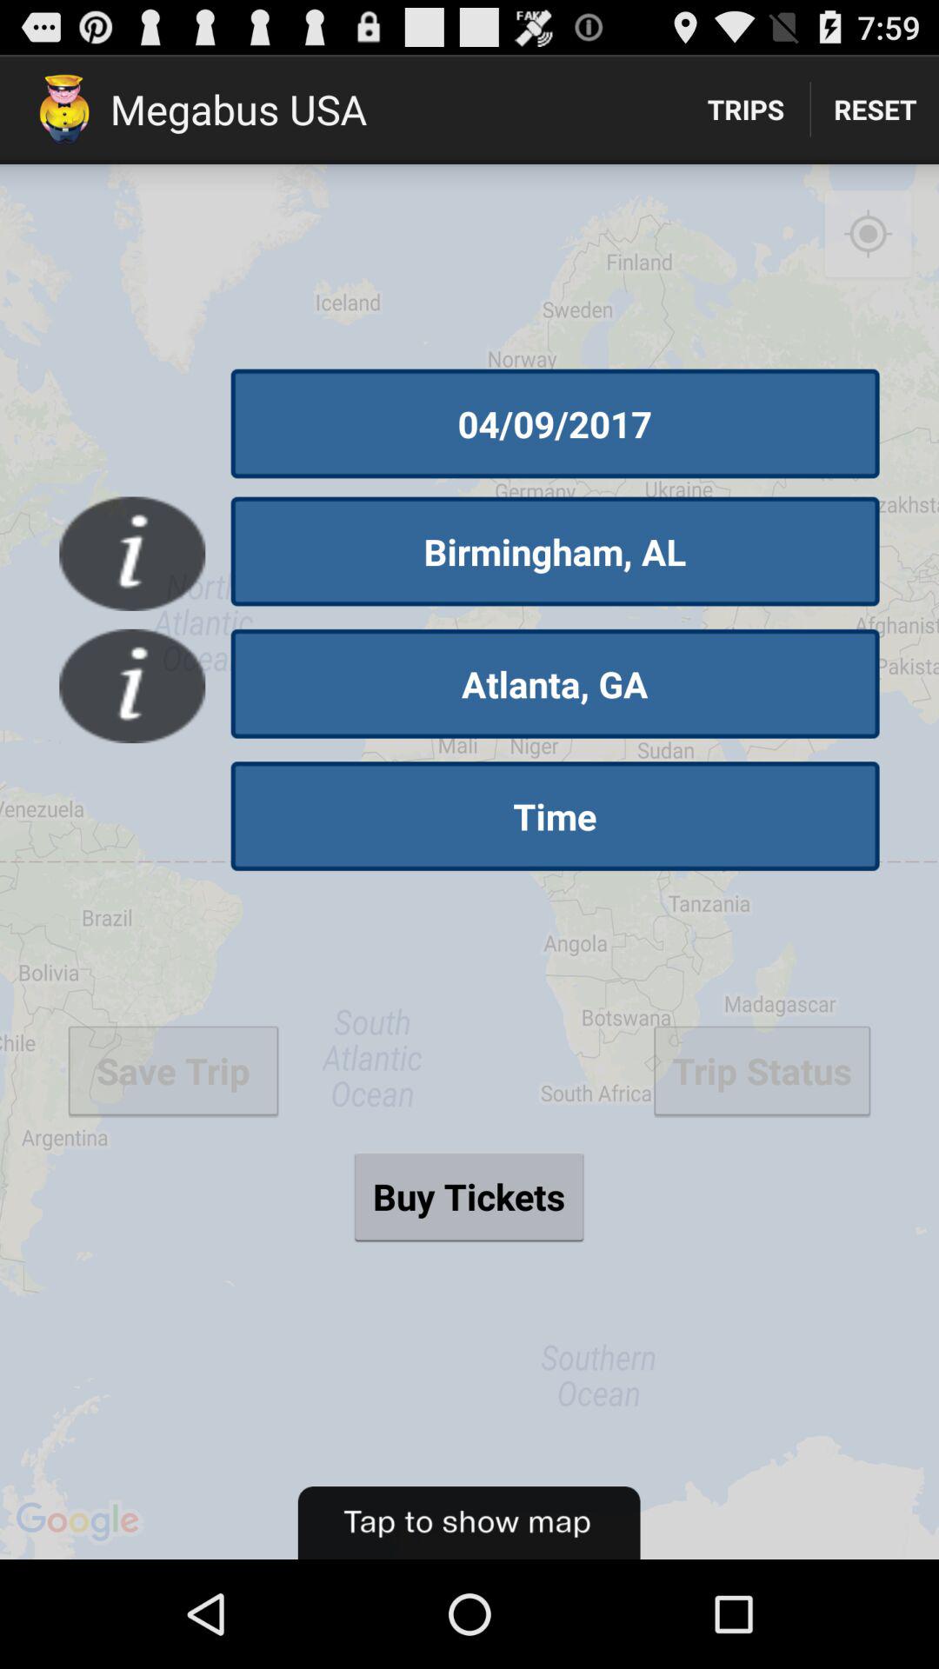 The image size is (939, 1669). What do you see at coordinates (555, 816) in the screenshot?
I see `flip to time button` at bounding box center [555, 816].